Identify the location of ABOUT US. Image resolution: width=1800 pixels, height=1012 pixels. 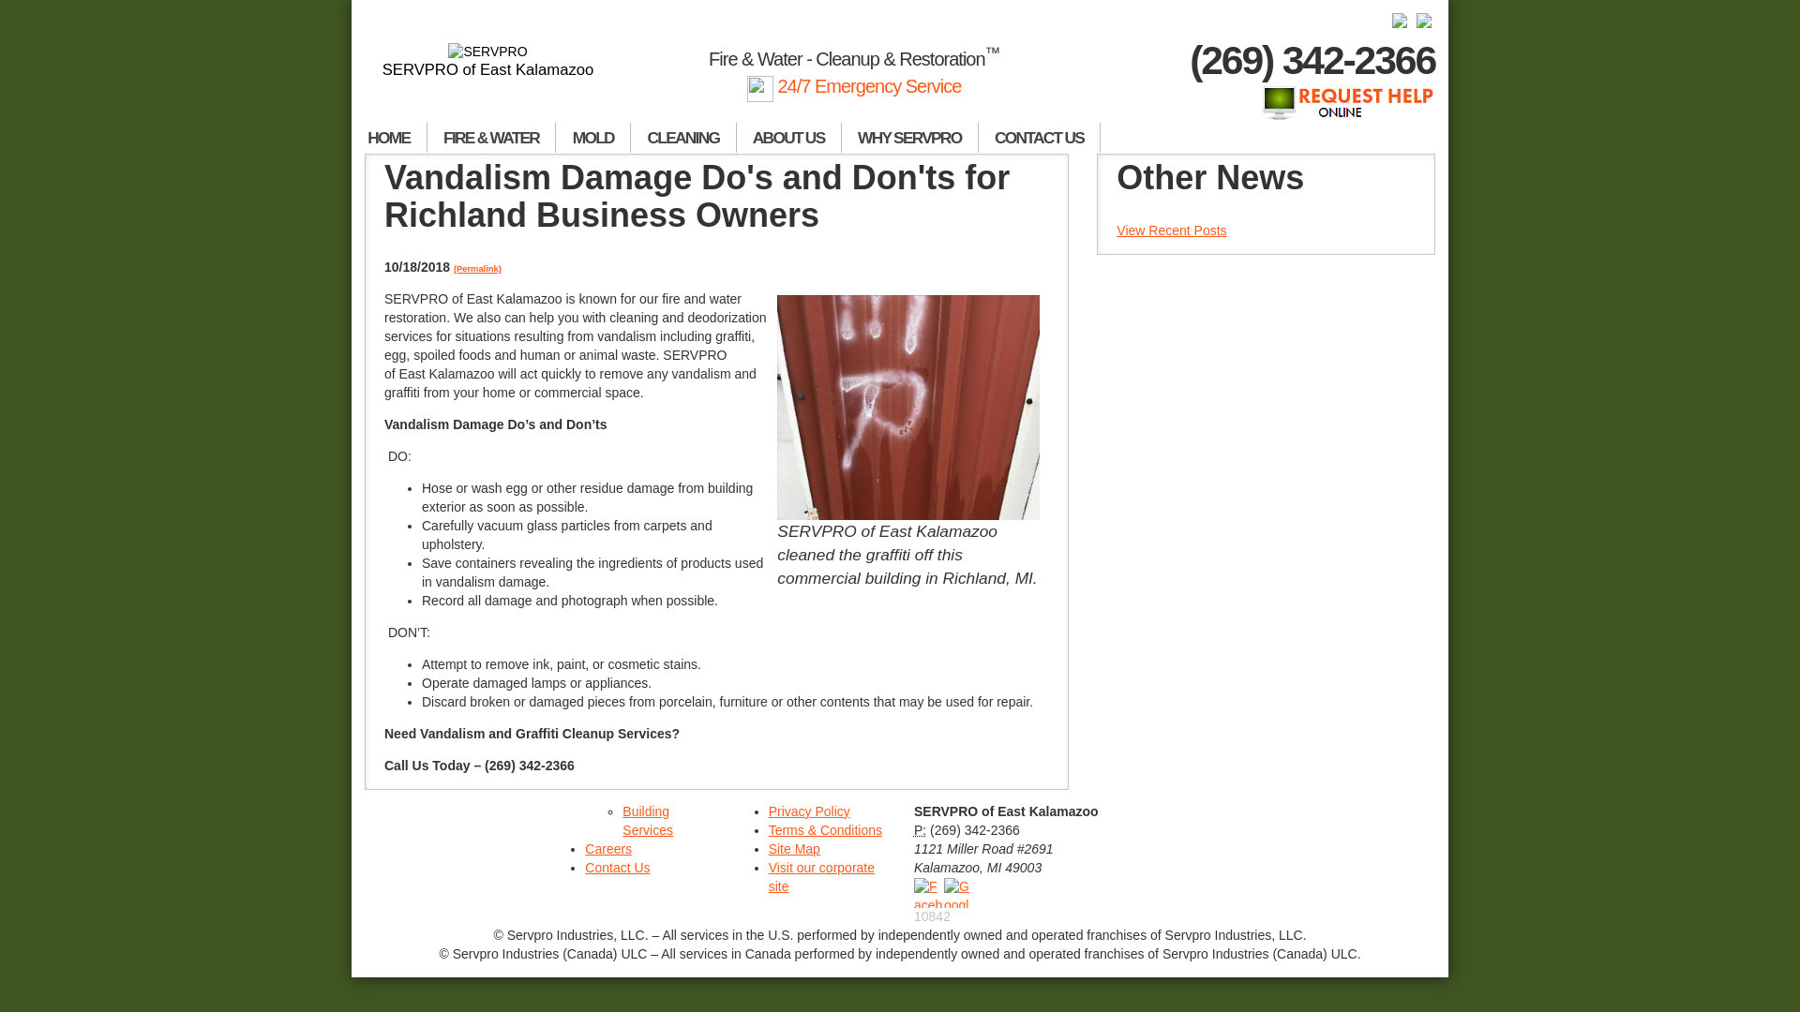
(789, 138).